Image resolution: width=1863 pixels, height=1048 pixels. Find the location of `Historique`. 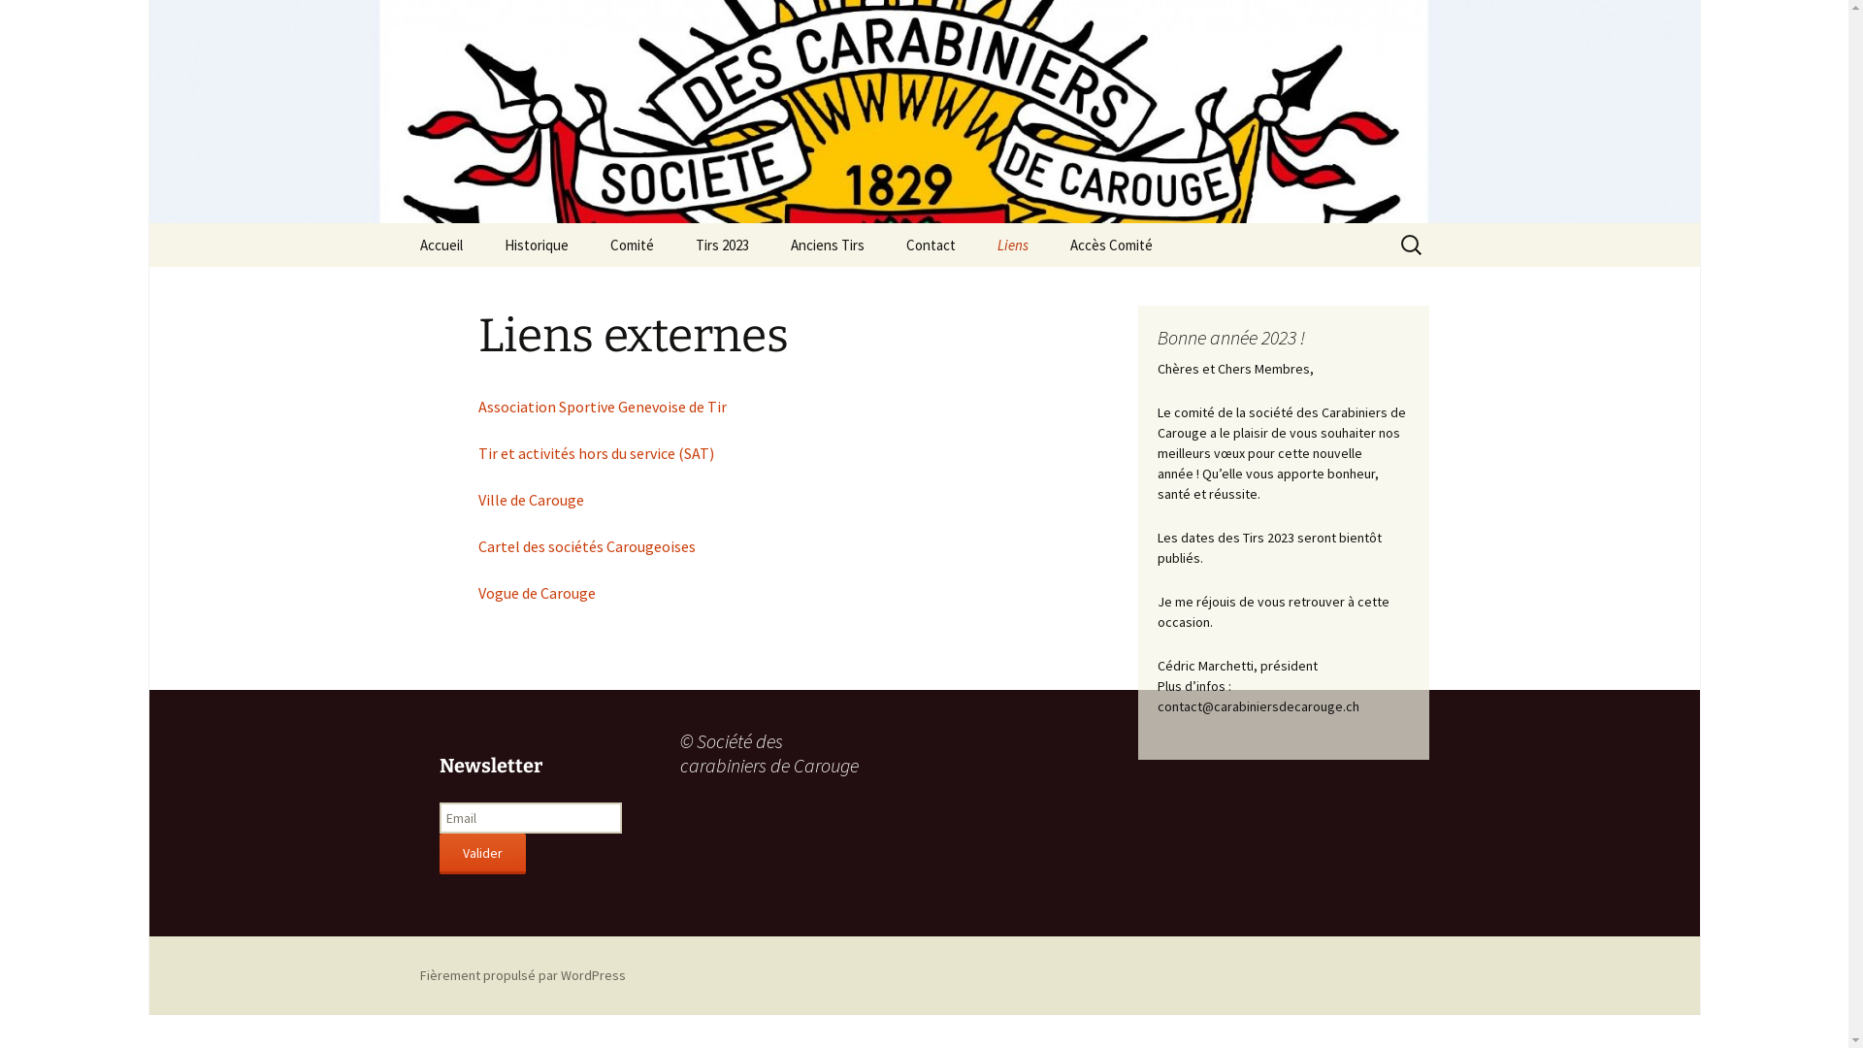

Historique is located at coordinates (537, 245).